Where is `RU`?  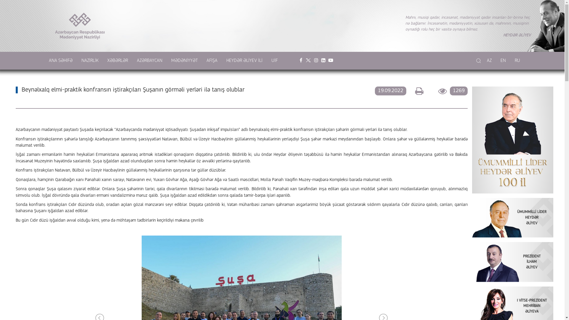
RU is located at coordinates (517, 61).